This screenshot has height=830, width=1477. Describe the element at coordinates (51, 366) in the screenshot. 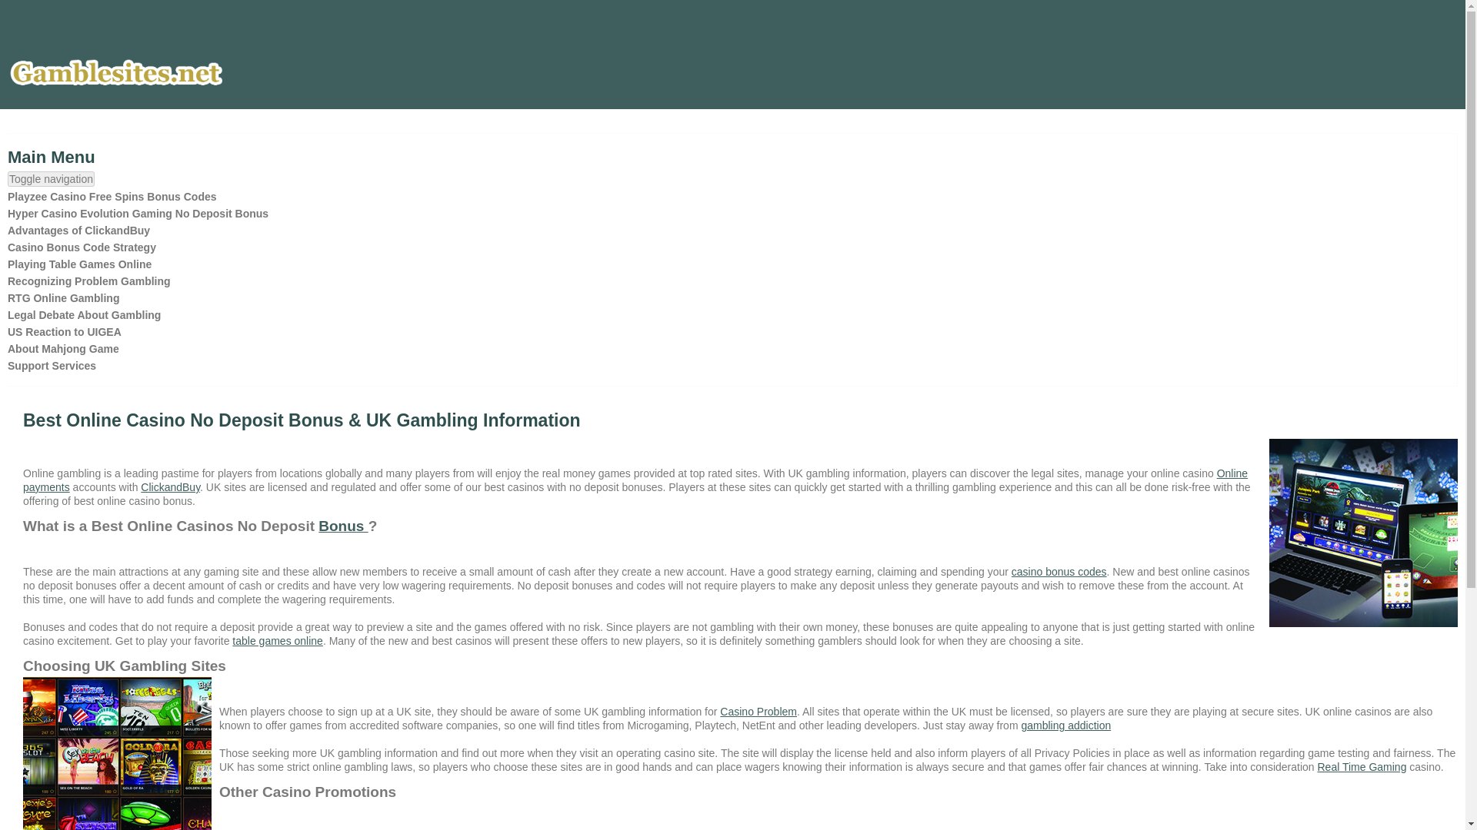

I see `Support Services` at that location.